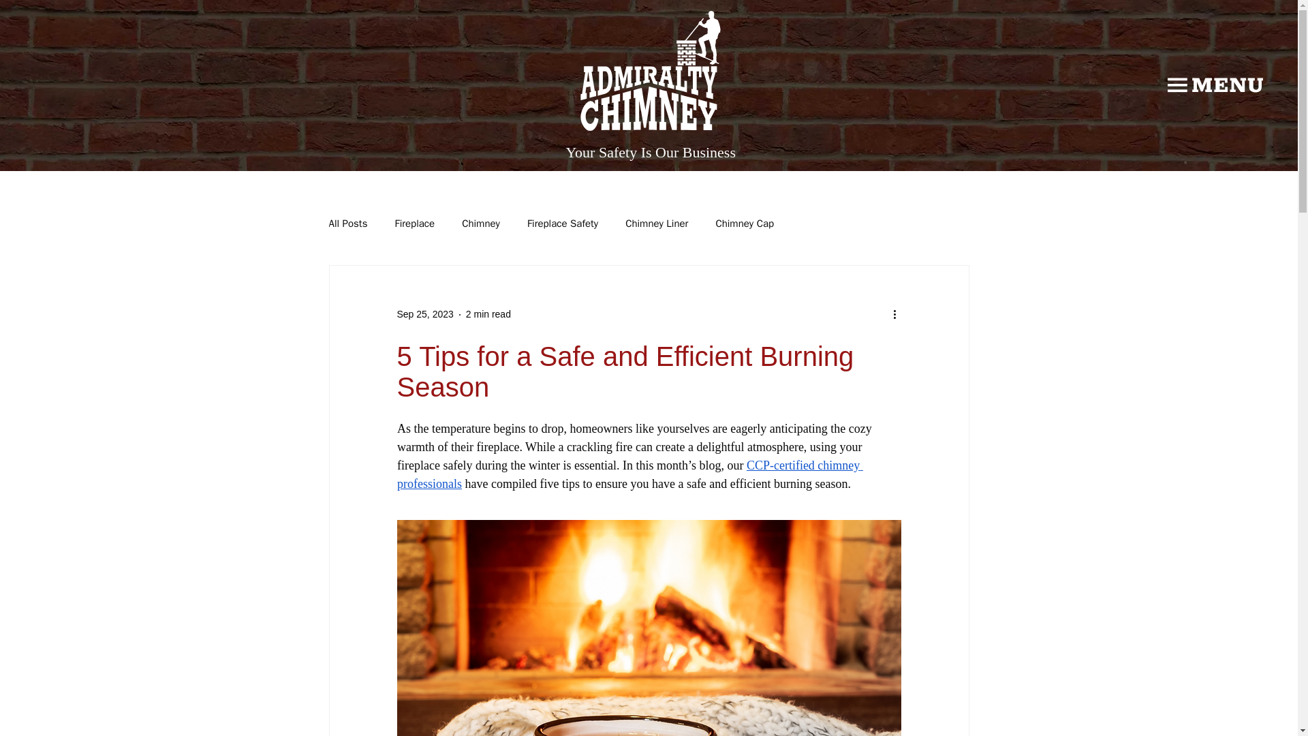 The image size is (1308, 736). Describe the element at coordinates (562, 224) in the screenshot. I see `Fireplace Safety` at that location.